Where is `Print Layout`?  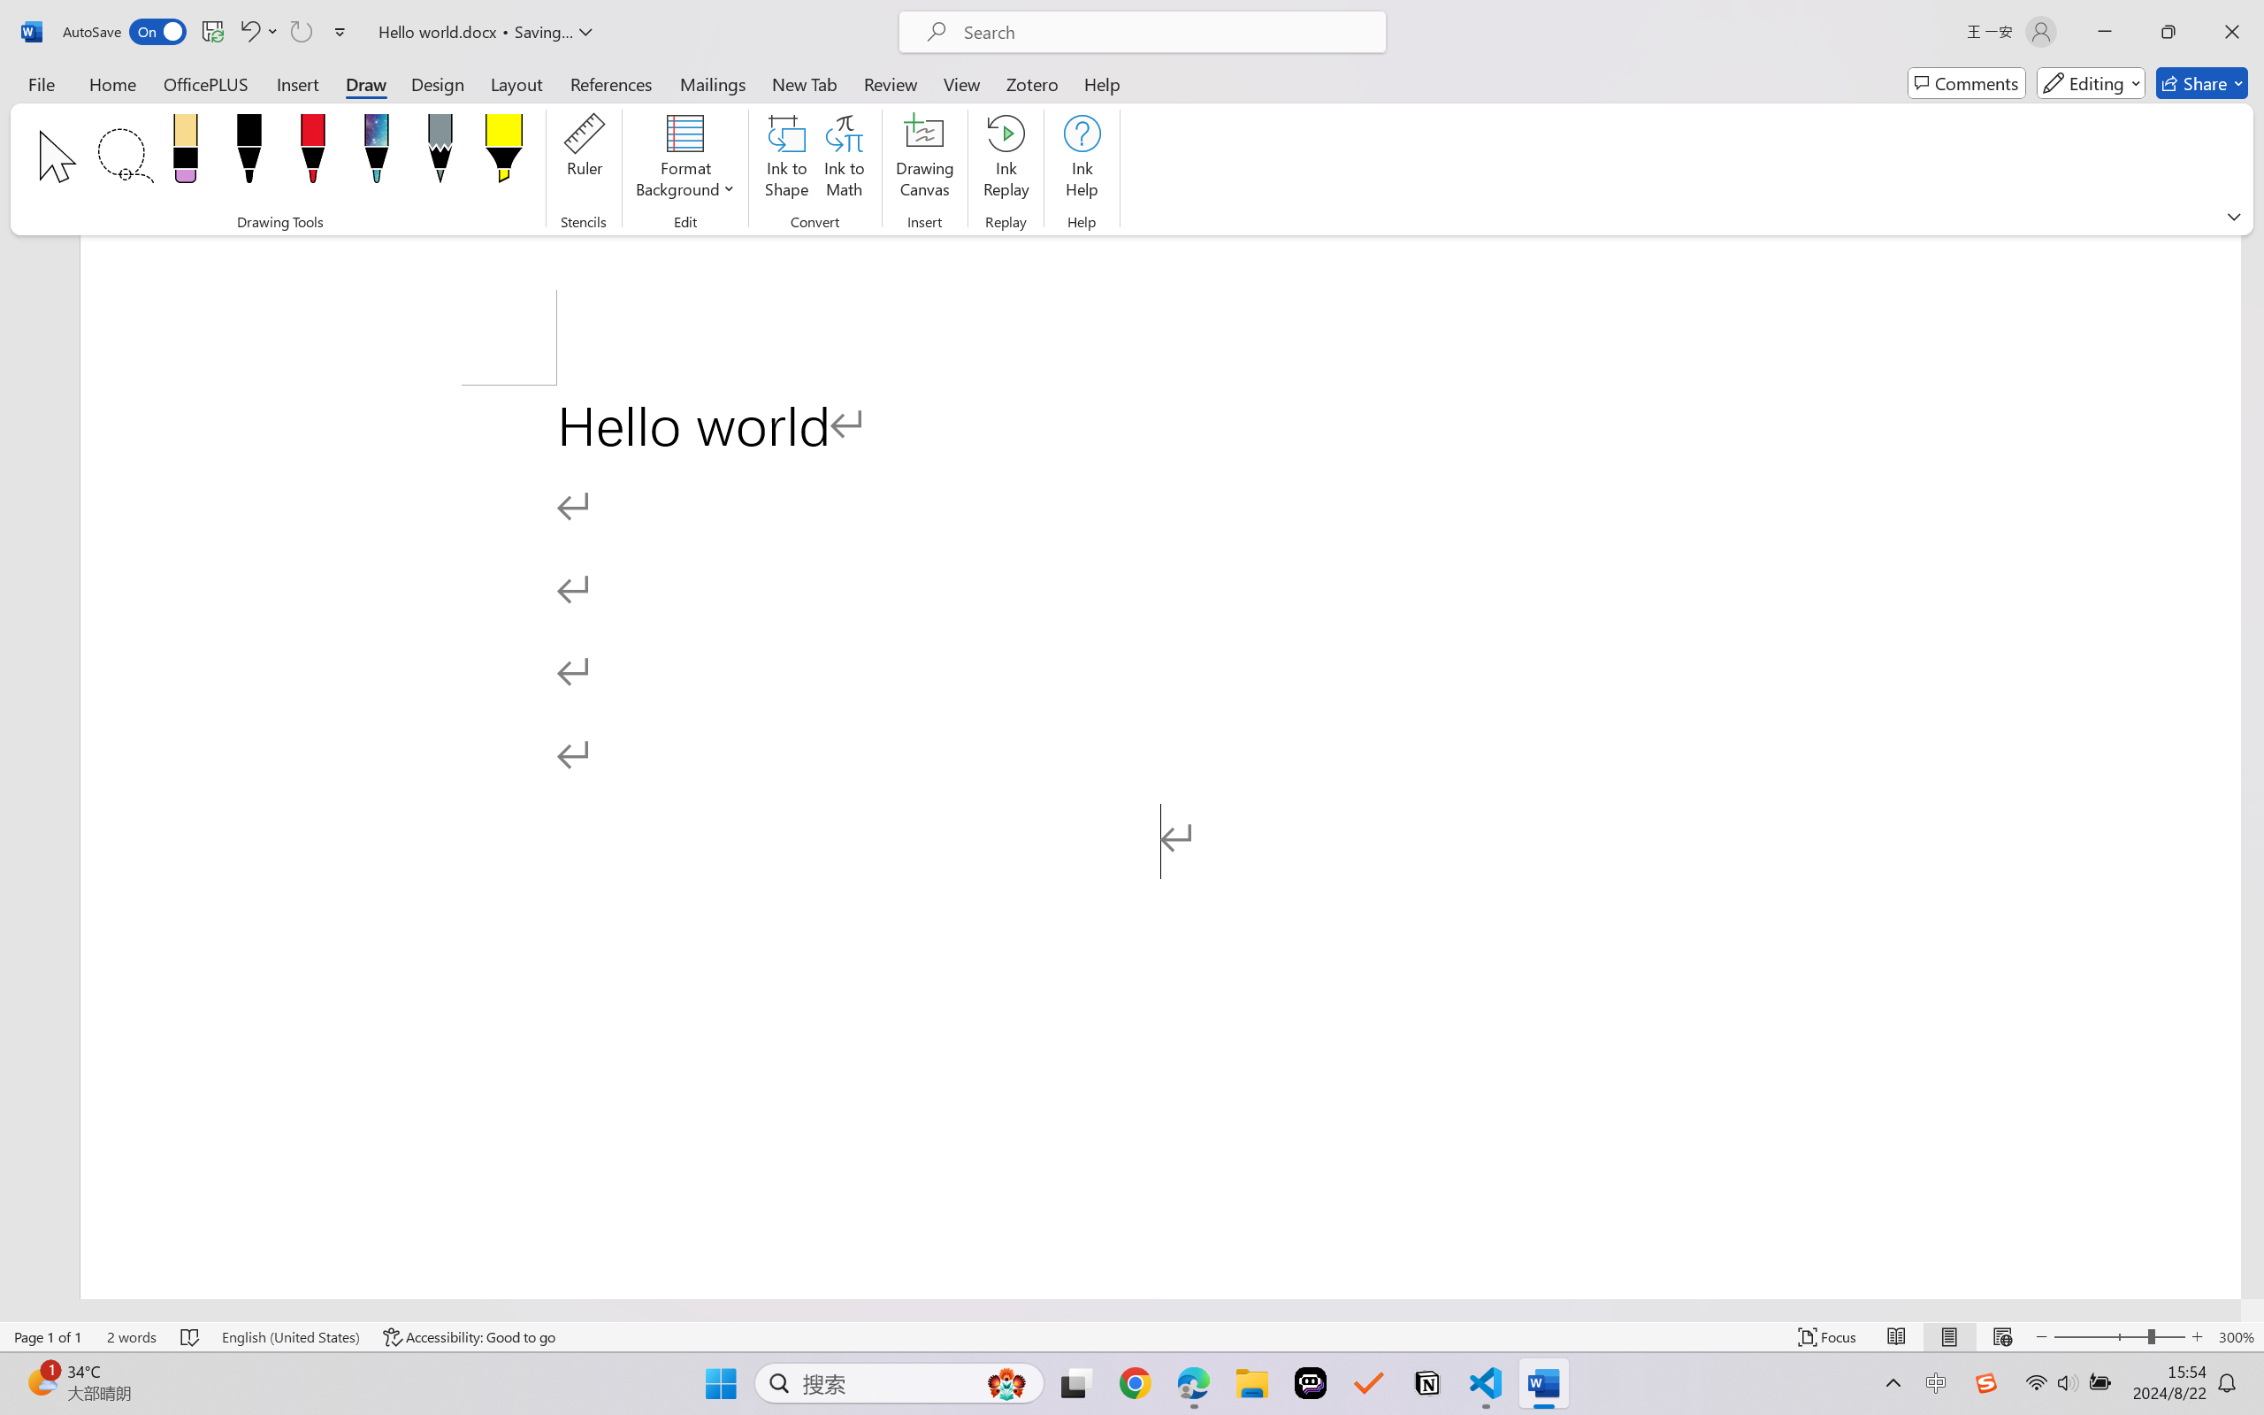 Print Layout is located at coordinates (1950, 1337).